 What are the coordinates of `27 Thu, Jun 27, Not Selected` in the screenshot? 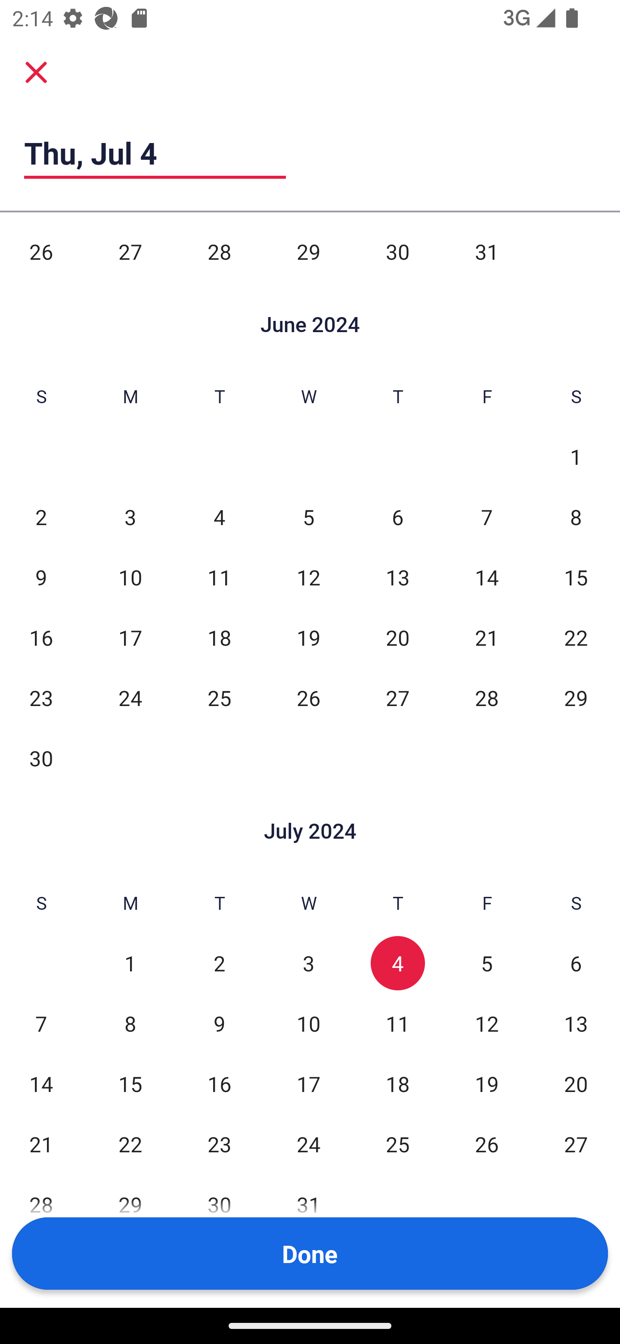 It's located at (397, 698).